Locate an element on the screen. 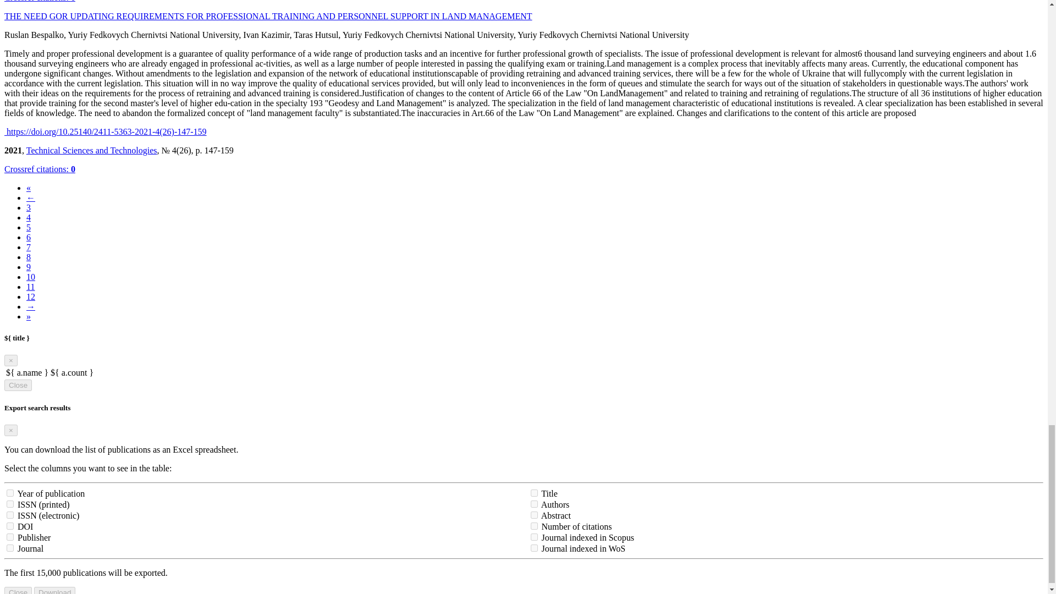 This screenshot has width=1056, height=594. on is located at coordinates (533, 537).